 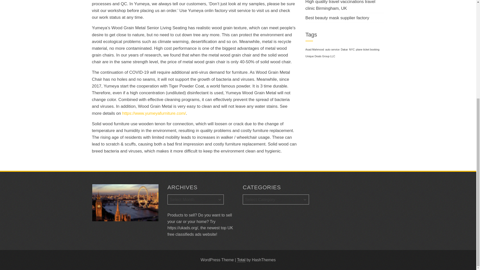 I want to click on auto service, so click(x=332, y=49).